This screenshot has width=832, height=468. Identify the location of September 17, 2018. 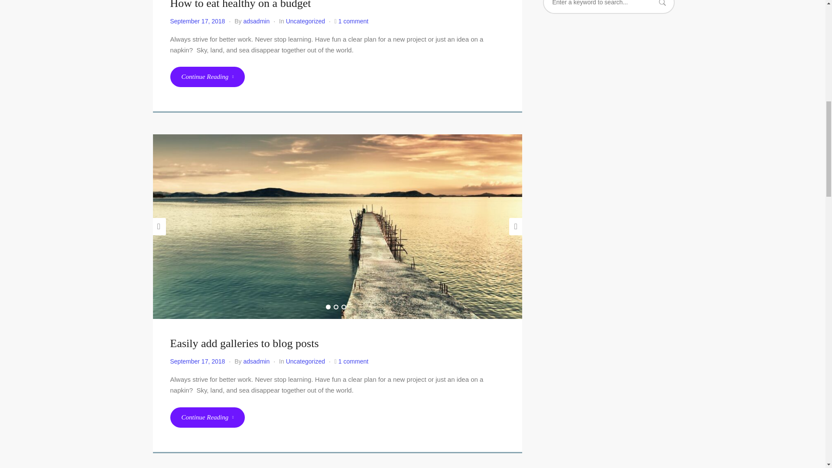
(197, 361).